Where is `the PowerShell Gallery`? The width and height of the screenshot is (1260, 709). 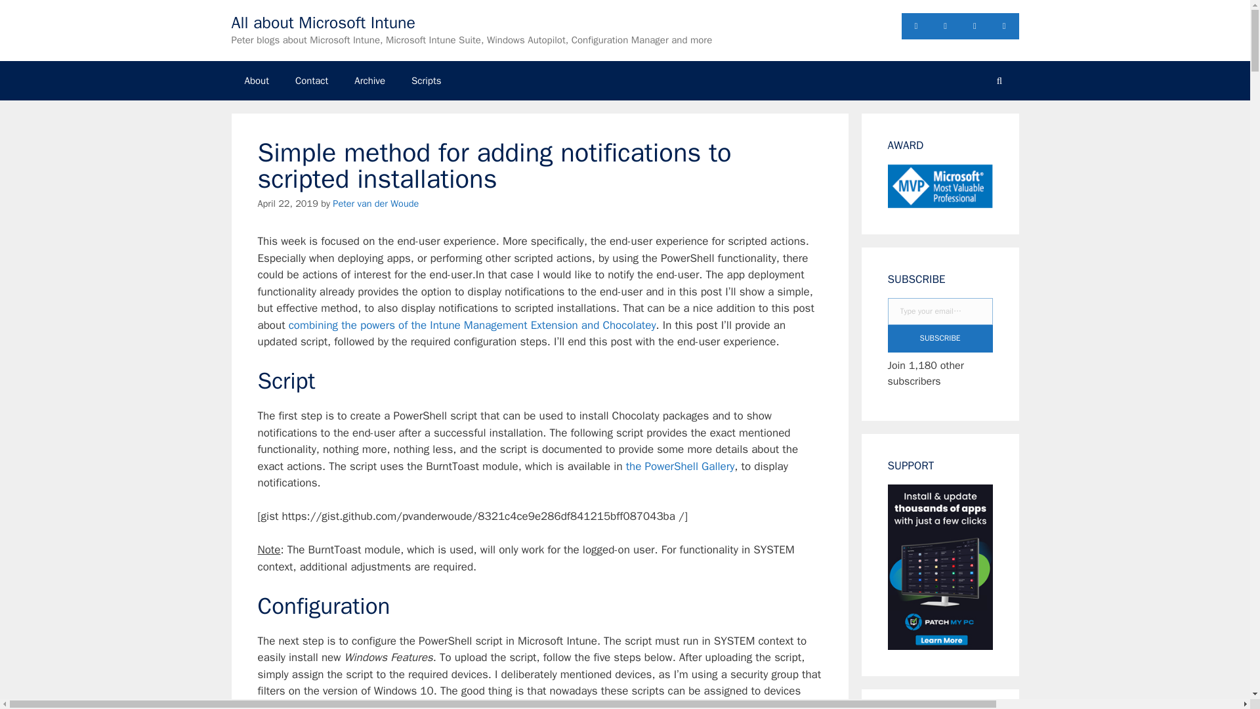 the PowerShell Gallery is located at coordinates (680, 466).